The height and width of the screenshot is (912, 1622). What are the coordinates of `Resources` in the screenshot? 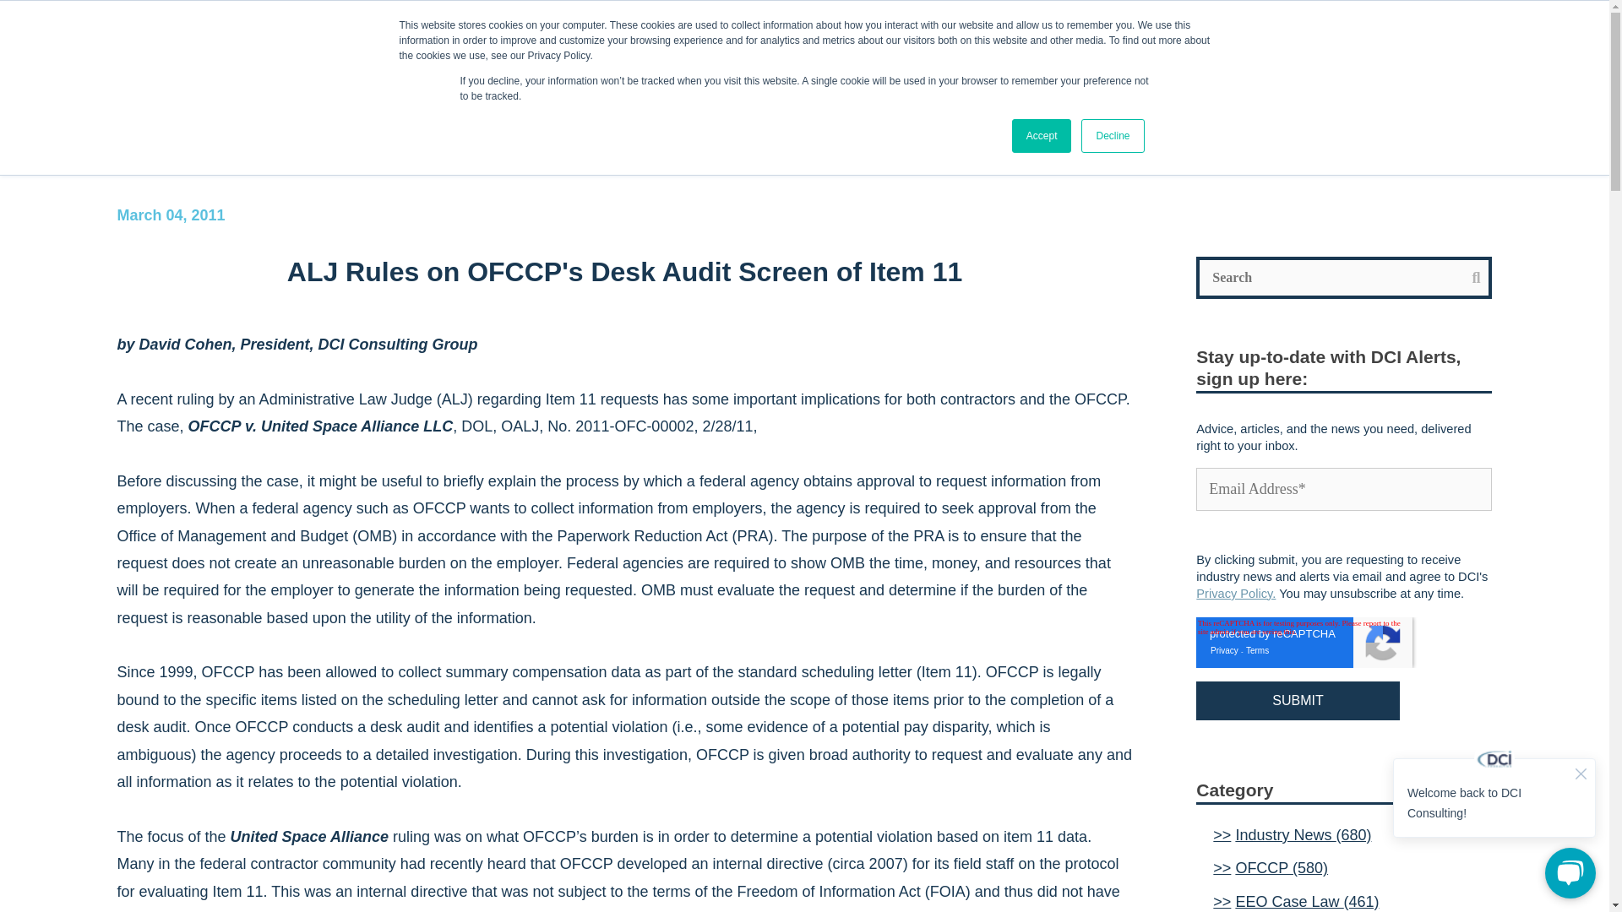 It's located at (1075, 59).